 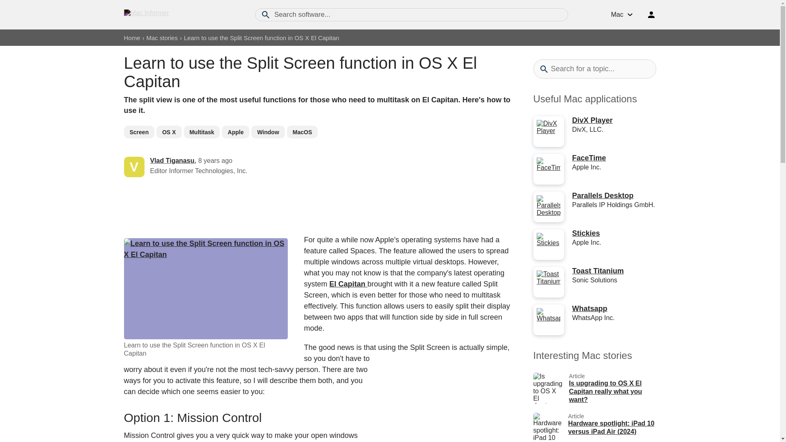 What do you see at coordinates (598, 271) in the screenshot?
I see `Toast Titanium` at bounding box center [598, 271].